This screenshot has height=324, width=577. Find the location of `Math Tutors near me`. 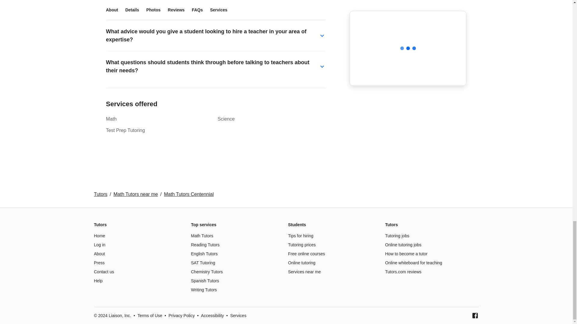

Math Tutors near me is located at coordinates (136, 194).